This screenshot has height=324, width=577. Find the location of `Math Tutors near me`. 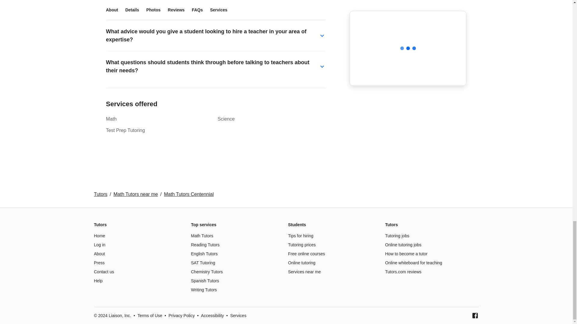

Math Tutors near me is located at coordinates (136, 194).